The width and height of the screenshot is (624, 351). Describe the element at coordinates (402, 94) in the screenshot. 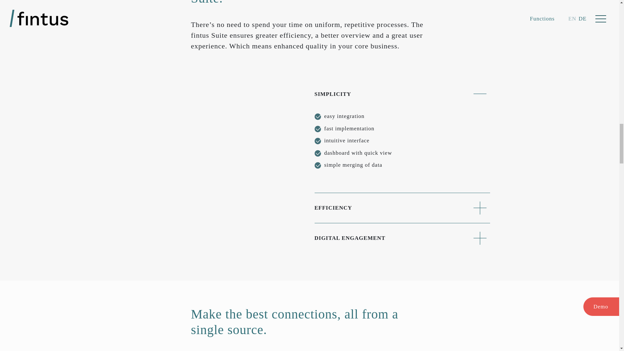

I see `SIMPLICITY` at that location.